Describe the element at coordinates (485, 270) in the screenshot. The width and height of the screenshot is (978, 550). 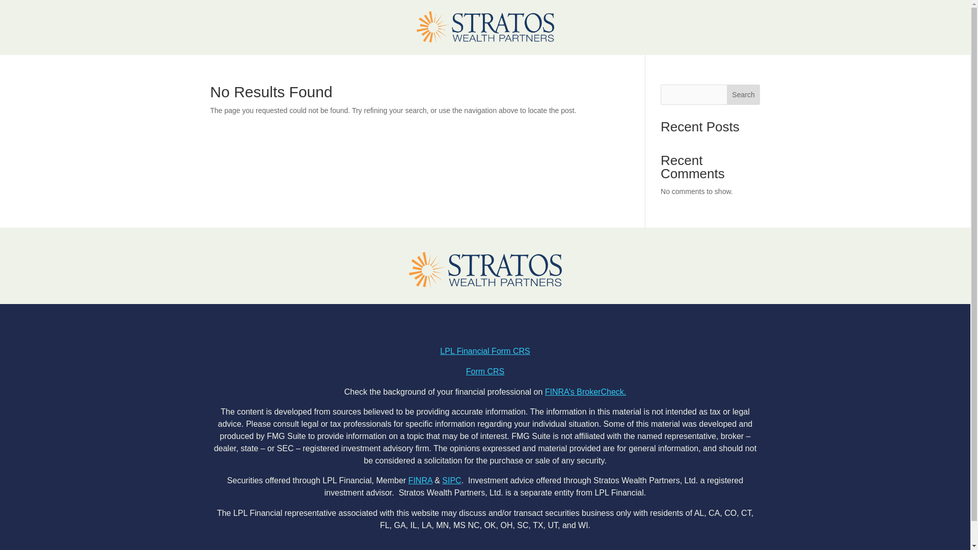
I see `stratos-1024x245-1` at that location.